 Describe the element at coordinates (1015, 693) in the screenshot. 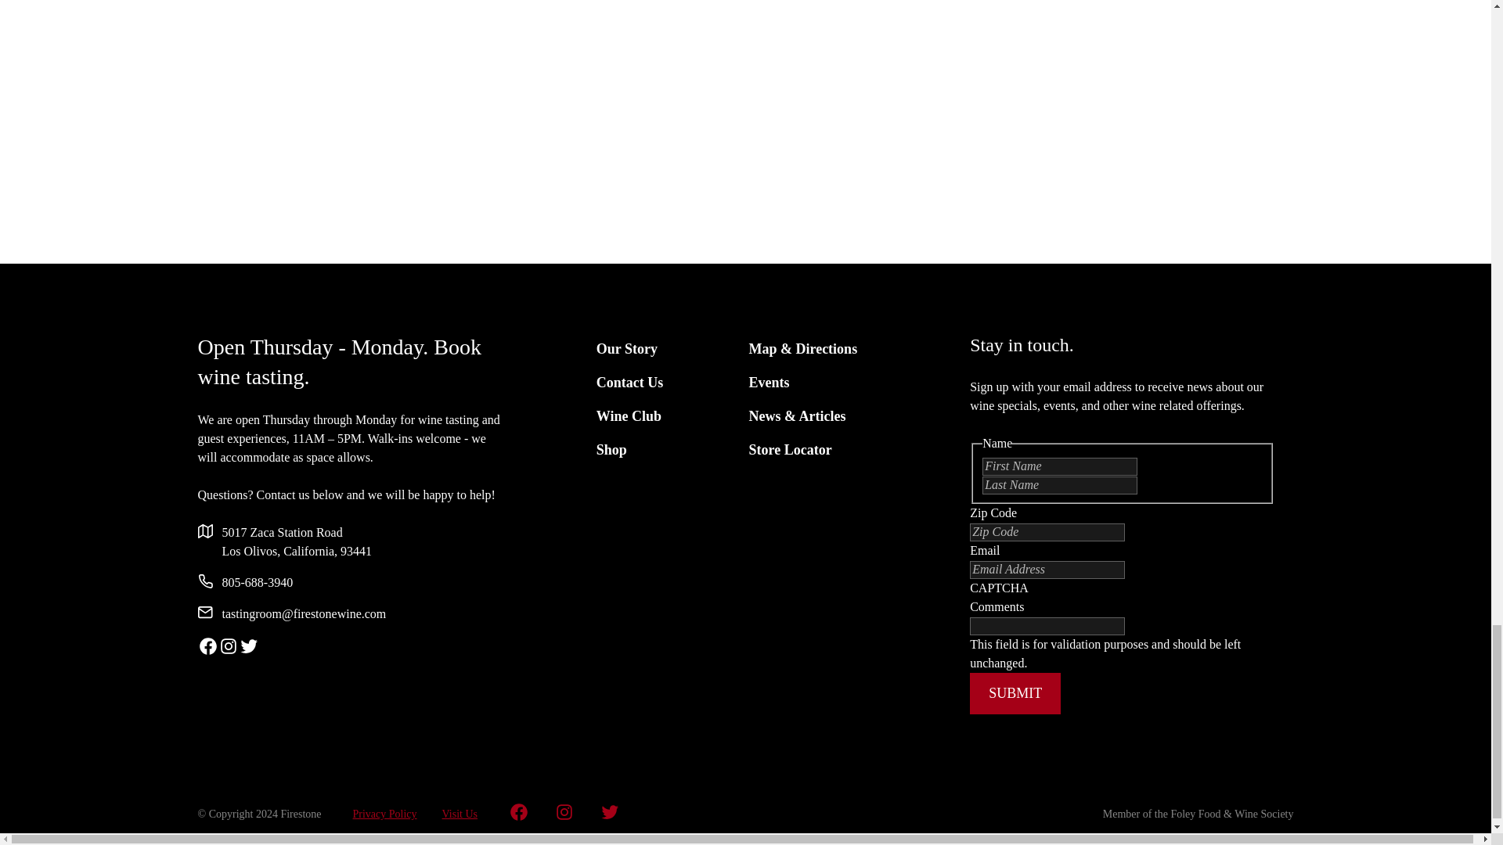

I see `Submit` at that location.